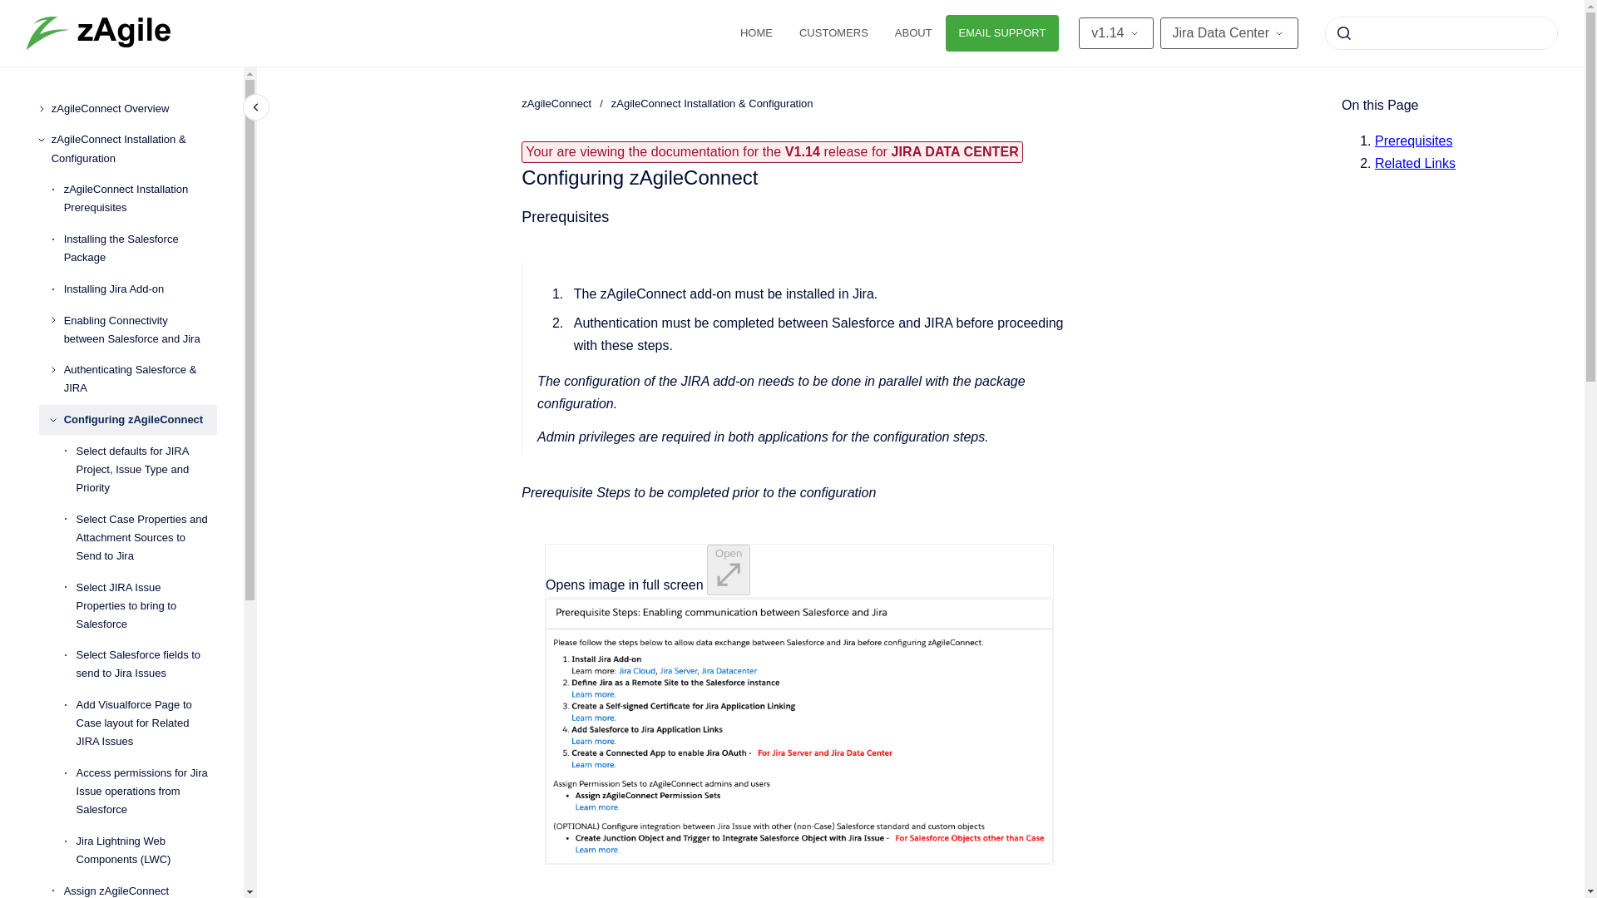 This screenshot has height=898, width=1597. I want to click on EMAIL SUPPORT, so click(1002, 33).